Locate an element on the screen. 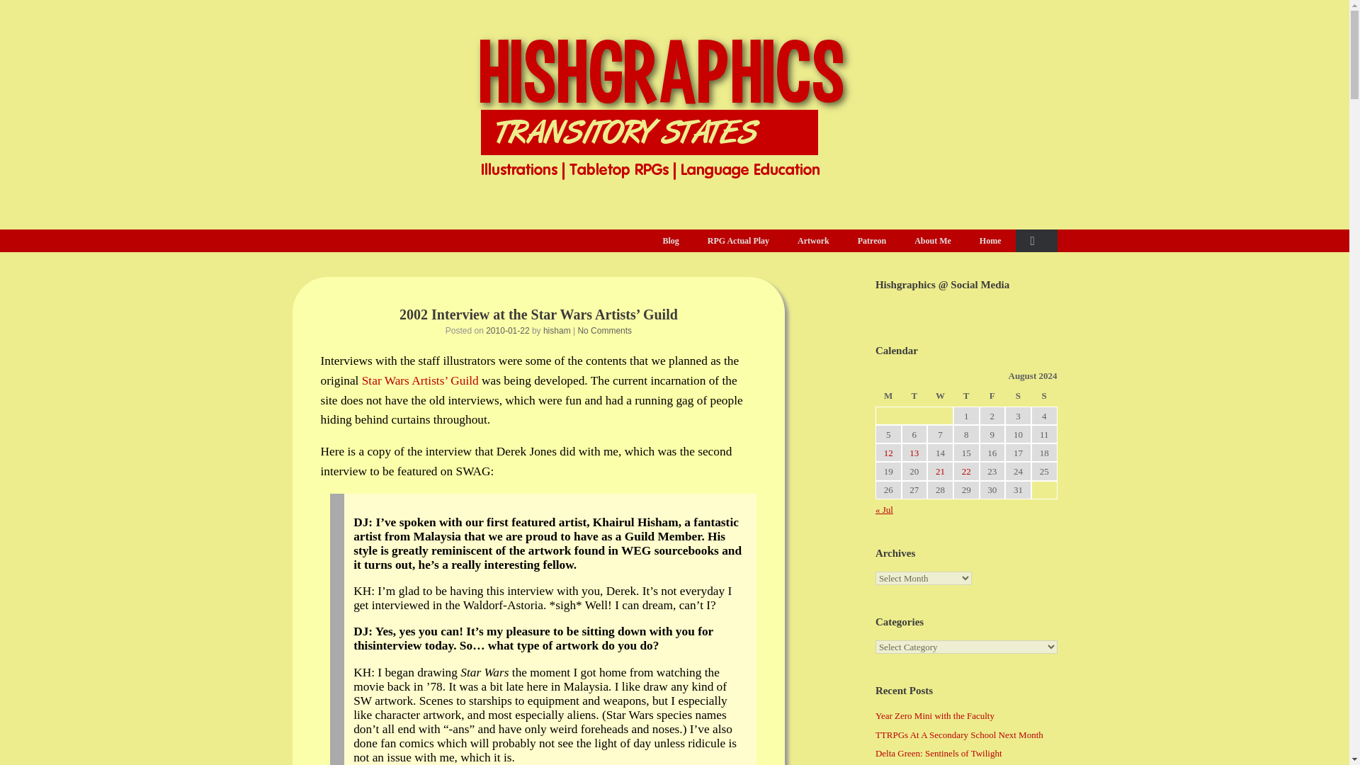  Sunday is located at coordinates (1044, 397).